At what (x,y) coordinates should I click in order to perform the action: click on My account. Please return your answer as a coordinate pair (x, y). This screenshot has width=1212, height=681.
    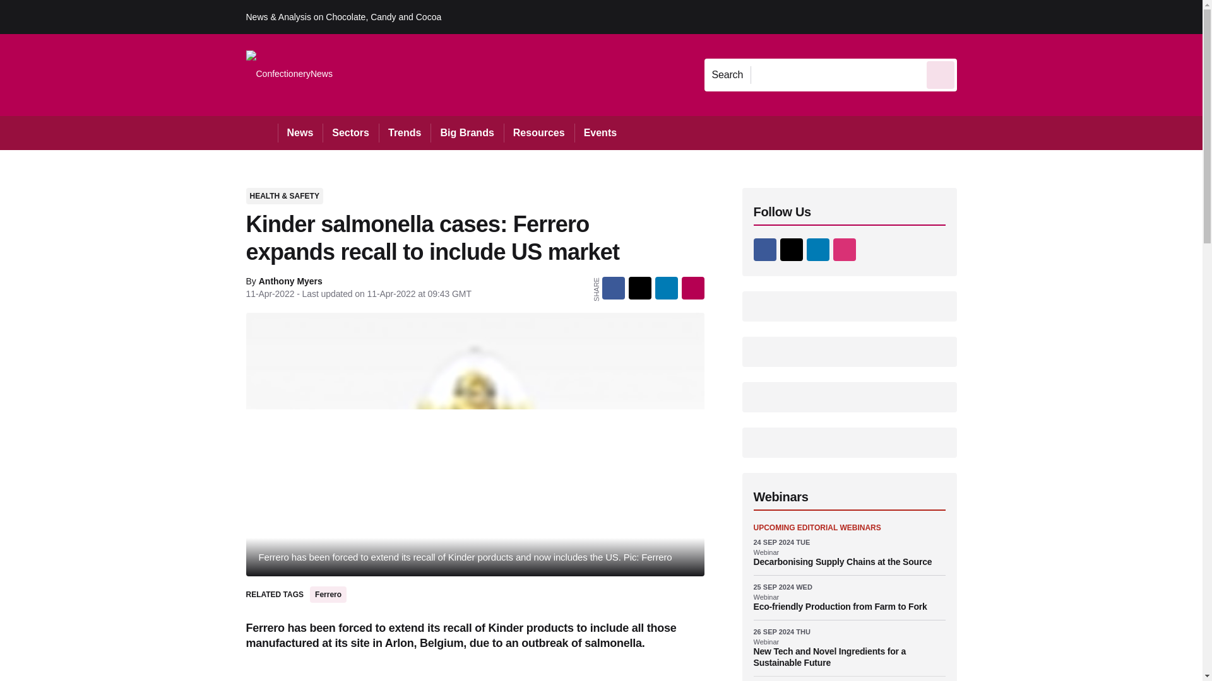
    Looking at the image, I should click on (1047, 16).